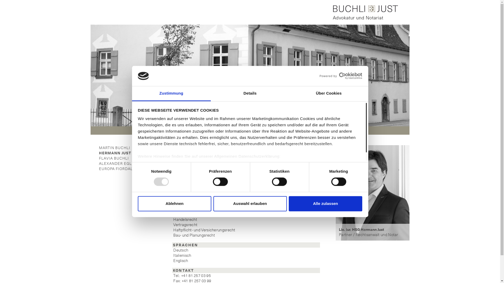  What do you see at coordinates (325, 203) in the screenshot?
I see `Alle zulassen` at bounding box center [325, 203].